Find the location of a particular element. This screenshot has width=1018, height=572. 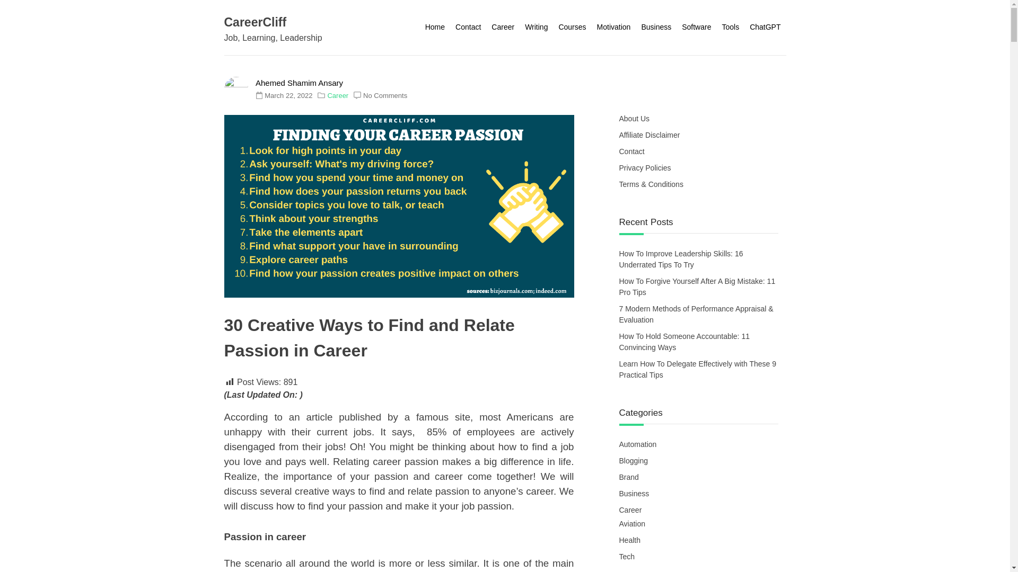

Courses is located at coordinates (572, 27).